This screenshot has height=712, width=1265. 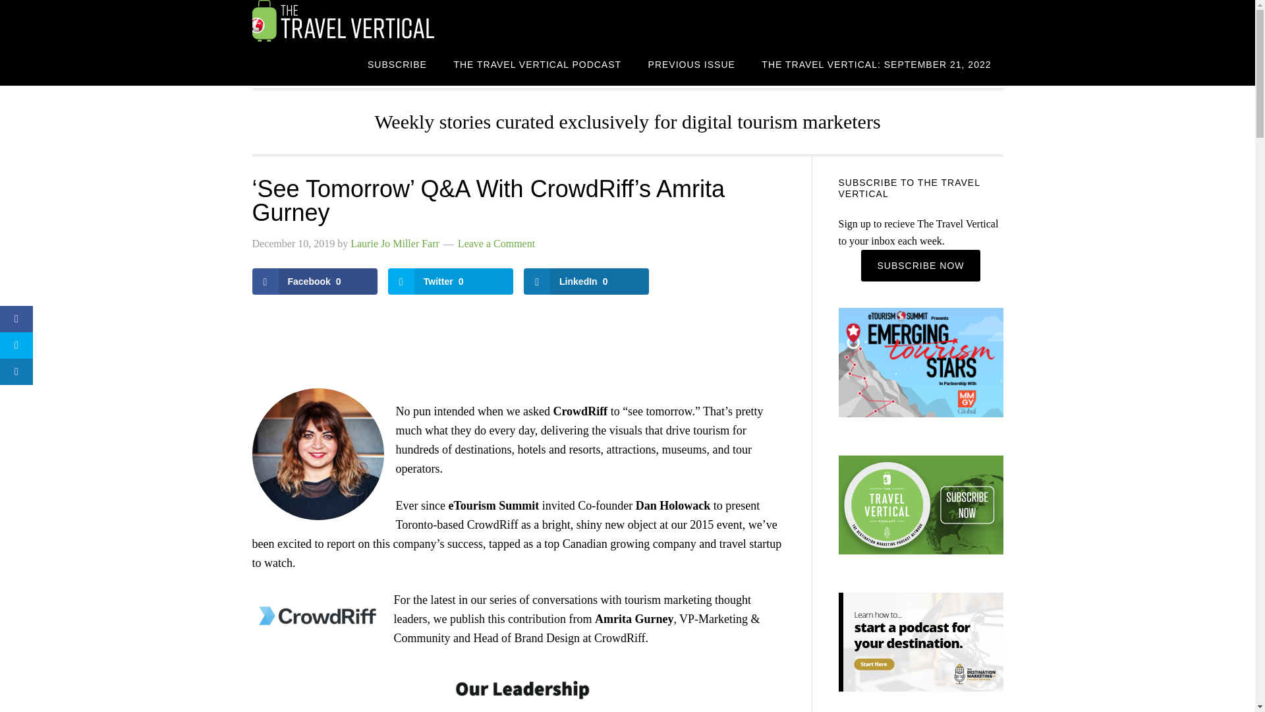 What do you see at coordinates (394, 243) in the screenshot?
I see `Laurie Jo Miller Farr` at bounding box center [394, 243].